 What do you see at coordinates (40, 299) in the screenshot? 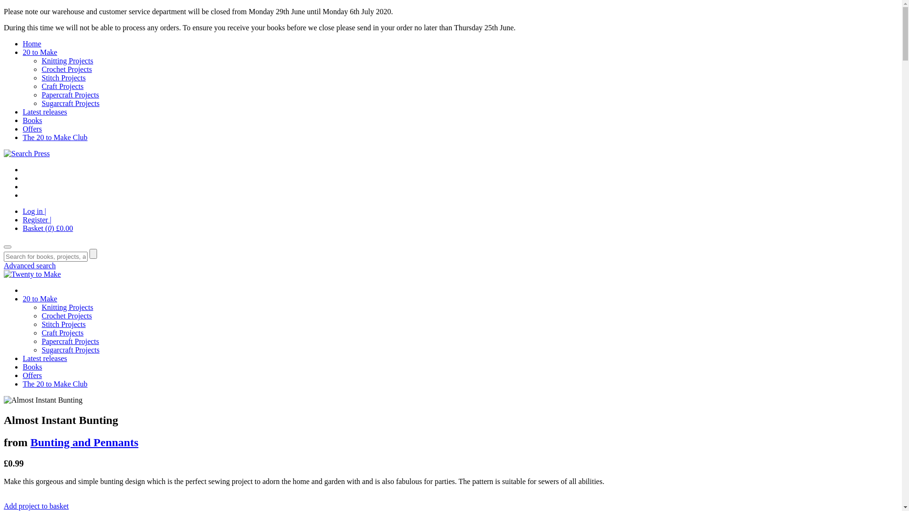
I see `20 to Make` at bounding box center [40, 299].